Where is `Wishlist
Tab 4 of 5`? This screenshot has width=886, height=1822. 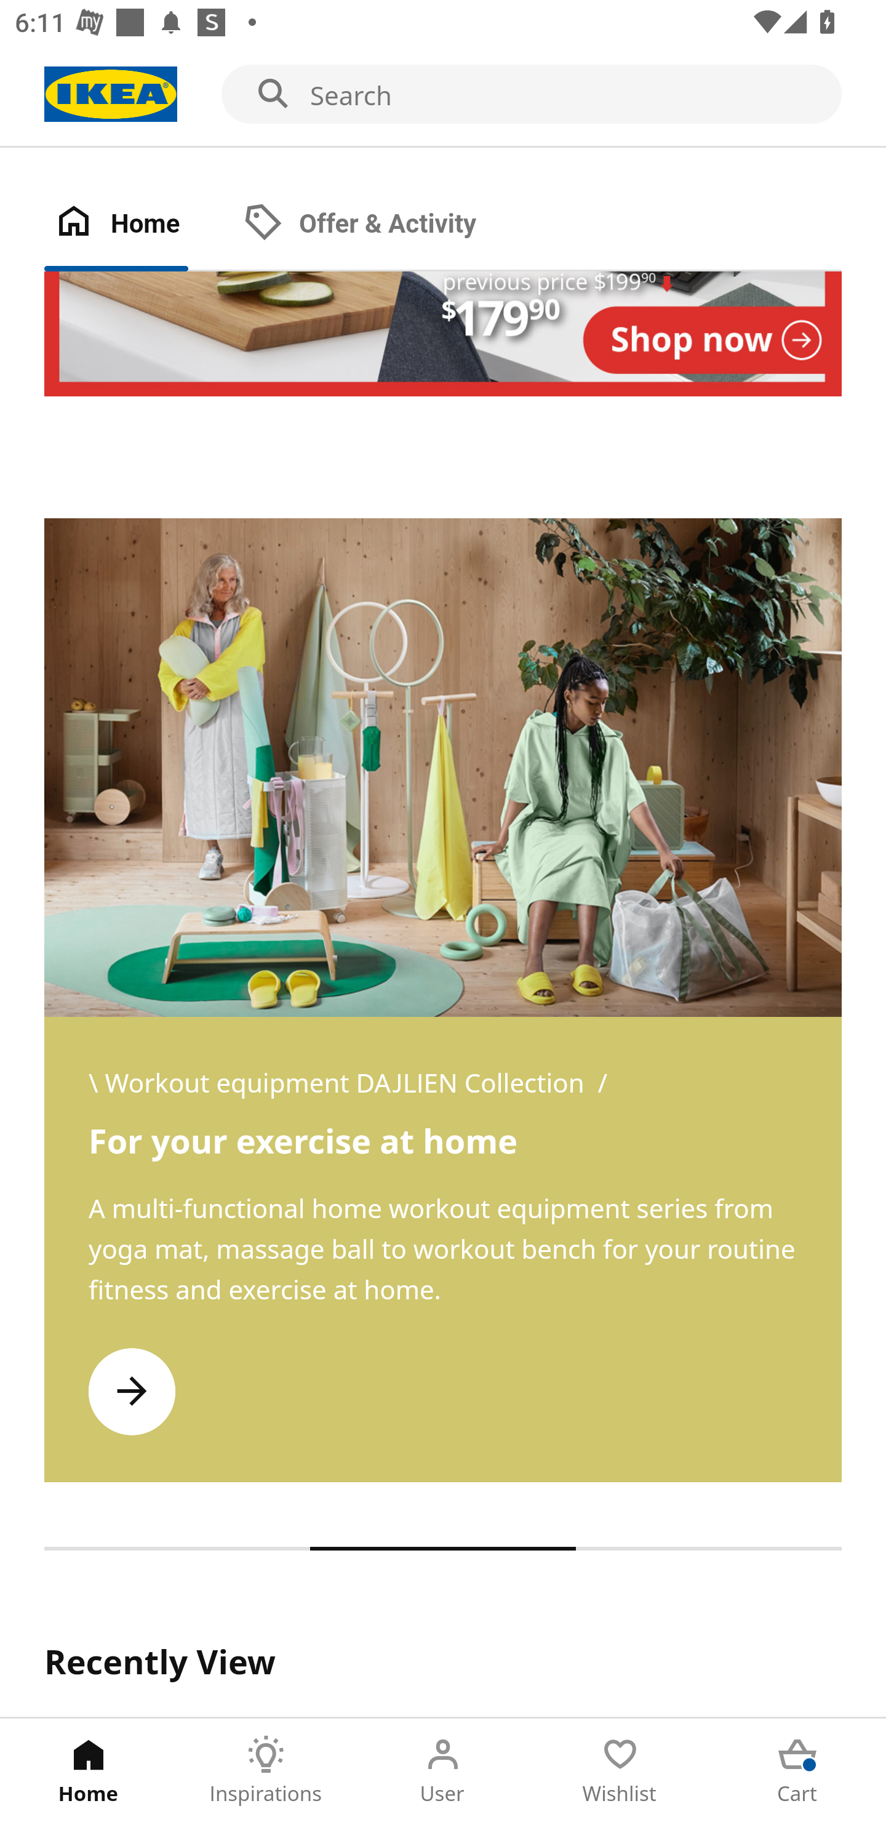
Wishlist
Tab 4 of 5 is located at coordinates (620, 1770).